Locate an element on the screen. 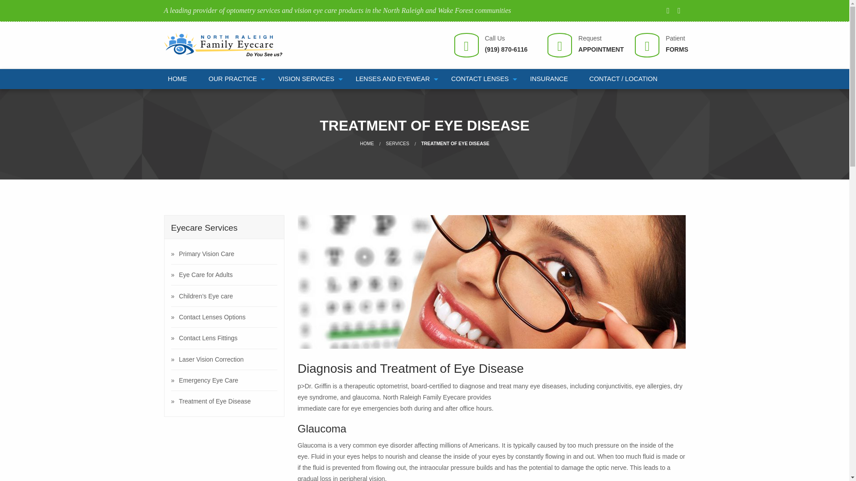 Image resolution: width=856 pixels, height=481 pixels. Eye Care for Adults is located at coordinates (224, 275).